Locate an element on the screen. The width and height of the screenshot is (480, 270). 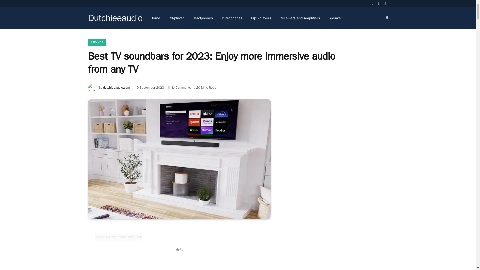
Switch to Dark Design - easier on eyes. is located at coordinates (379, 18).